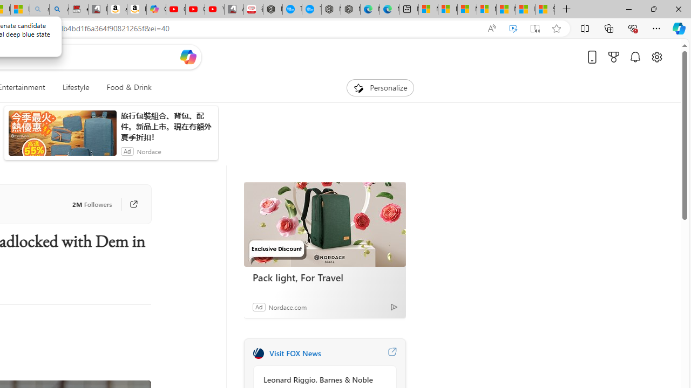 This screenshot has width=691, height=388. I want to click on Nordace.com, so click(287, 307).